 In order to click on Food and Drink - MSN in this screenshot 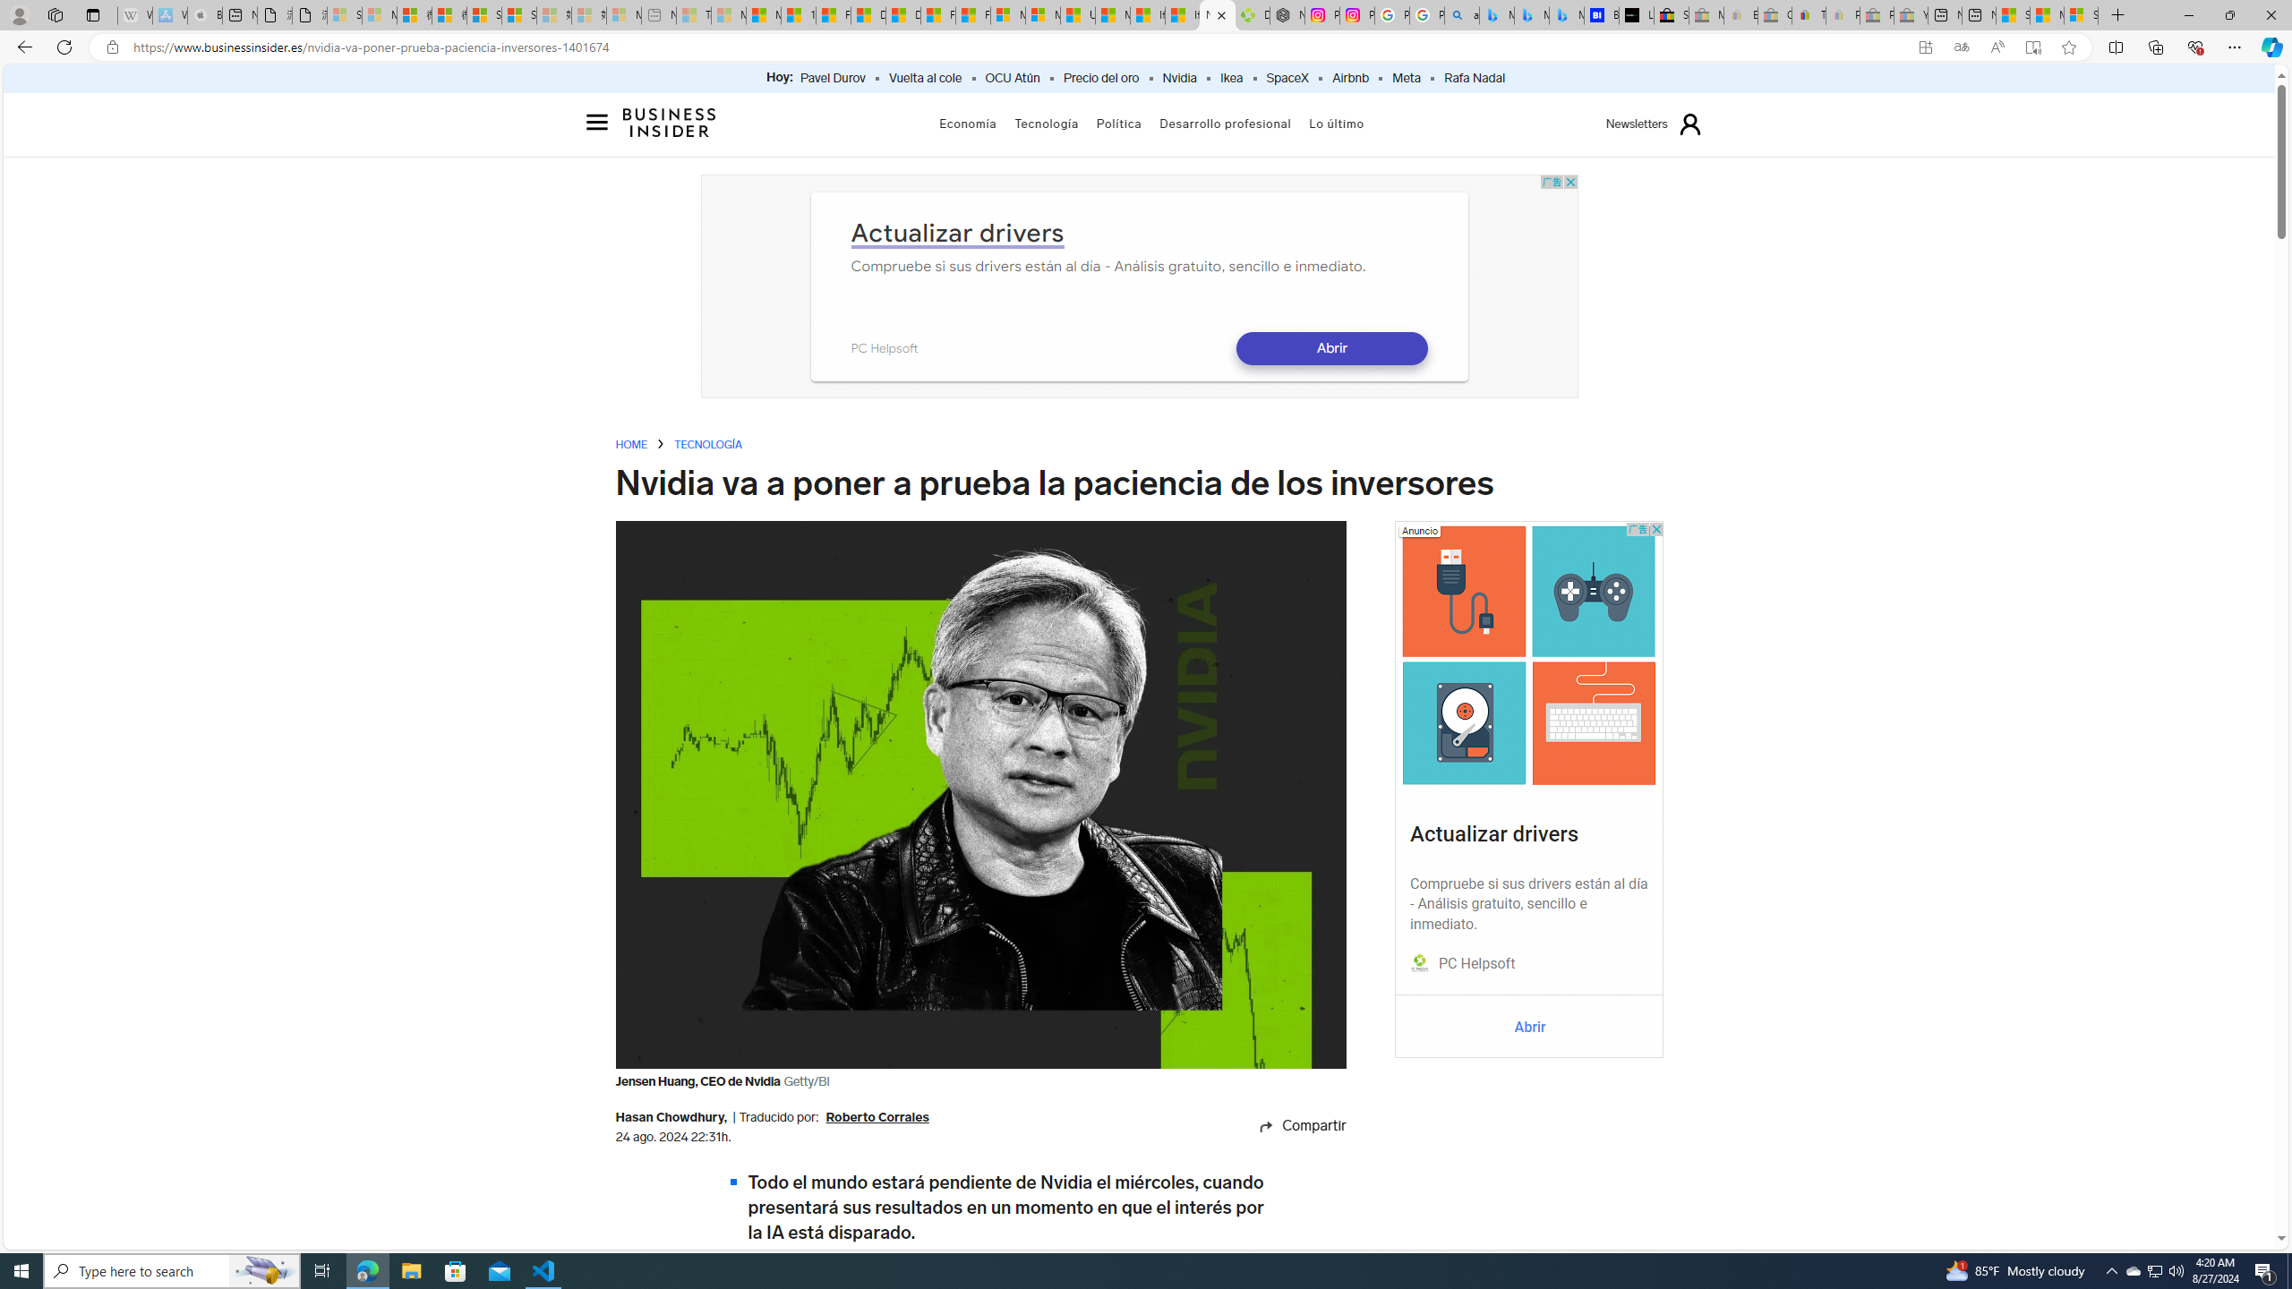, I will do `click(834, 15)`.